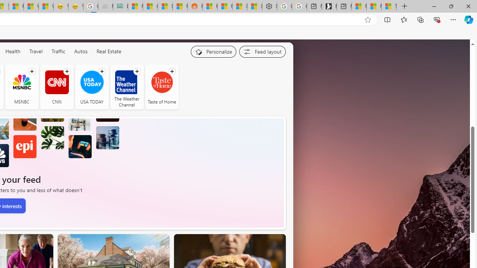 The image size is (477, 268). What do you see at coordinates (22, 87) in the screenshot?
I see `MSNBC` at bounding box center [22, 87].